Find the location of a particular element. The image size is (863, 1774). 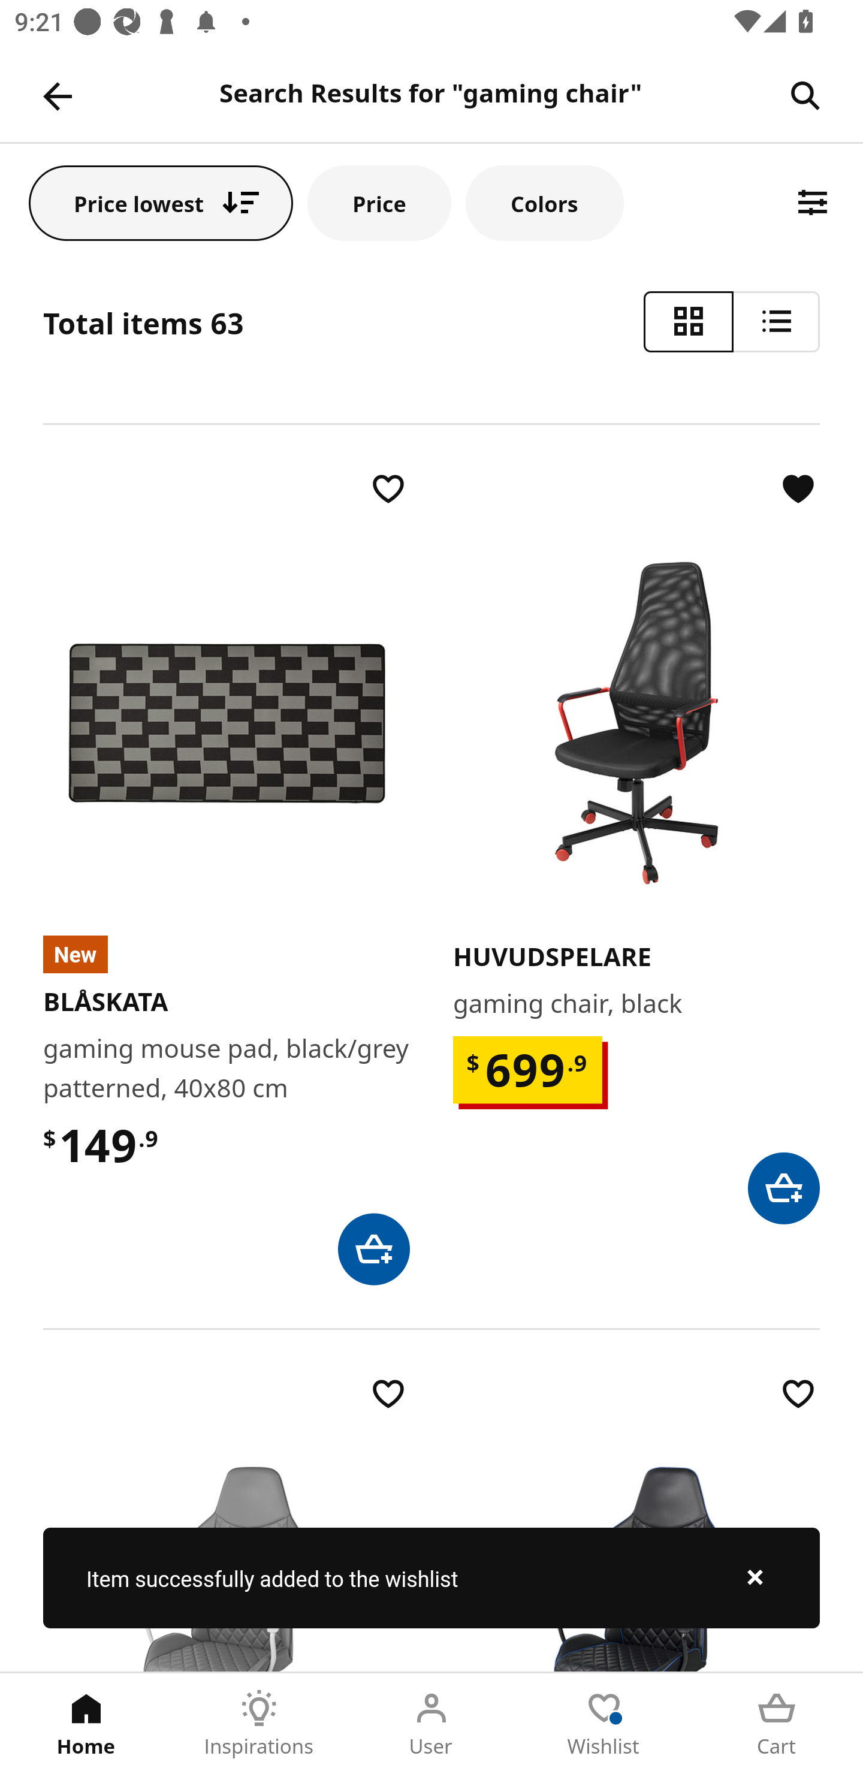

Inspirations
Tab 2 of 5 is located at coordinates (259, 1724).